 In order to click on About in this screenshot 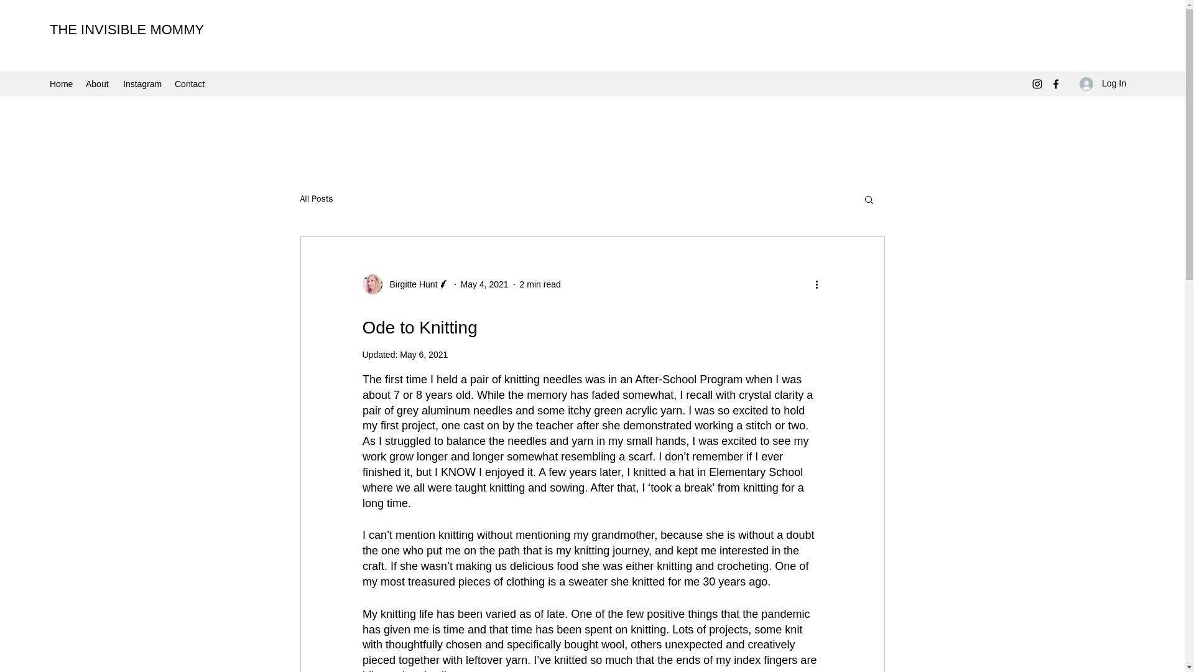, I will do `click(98, 83)`.